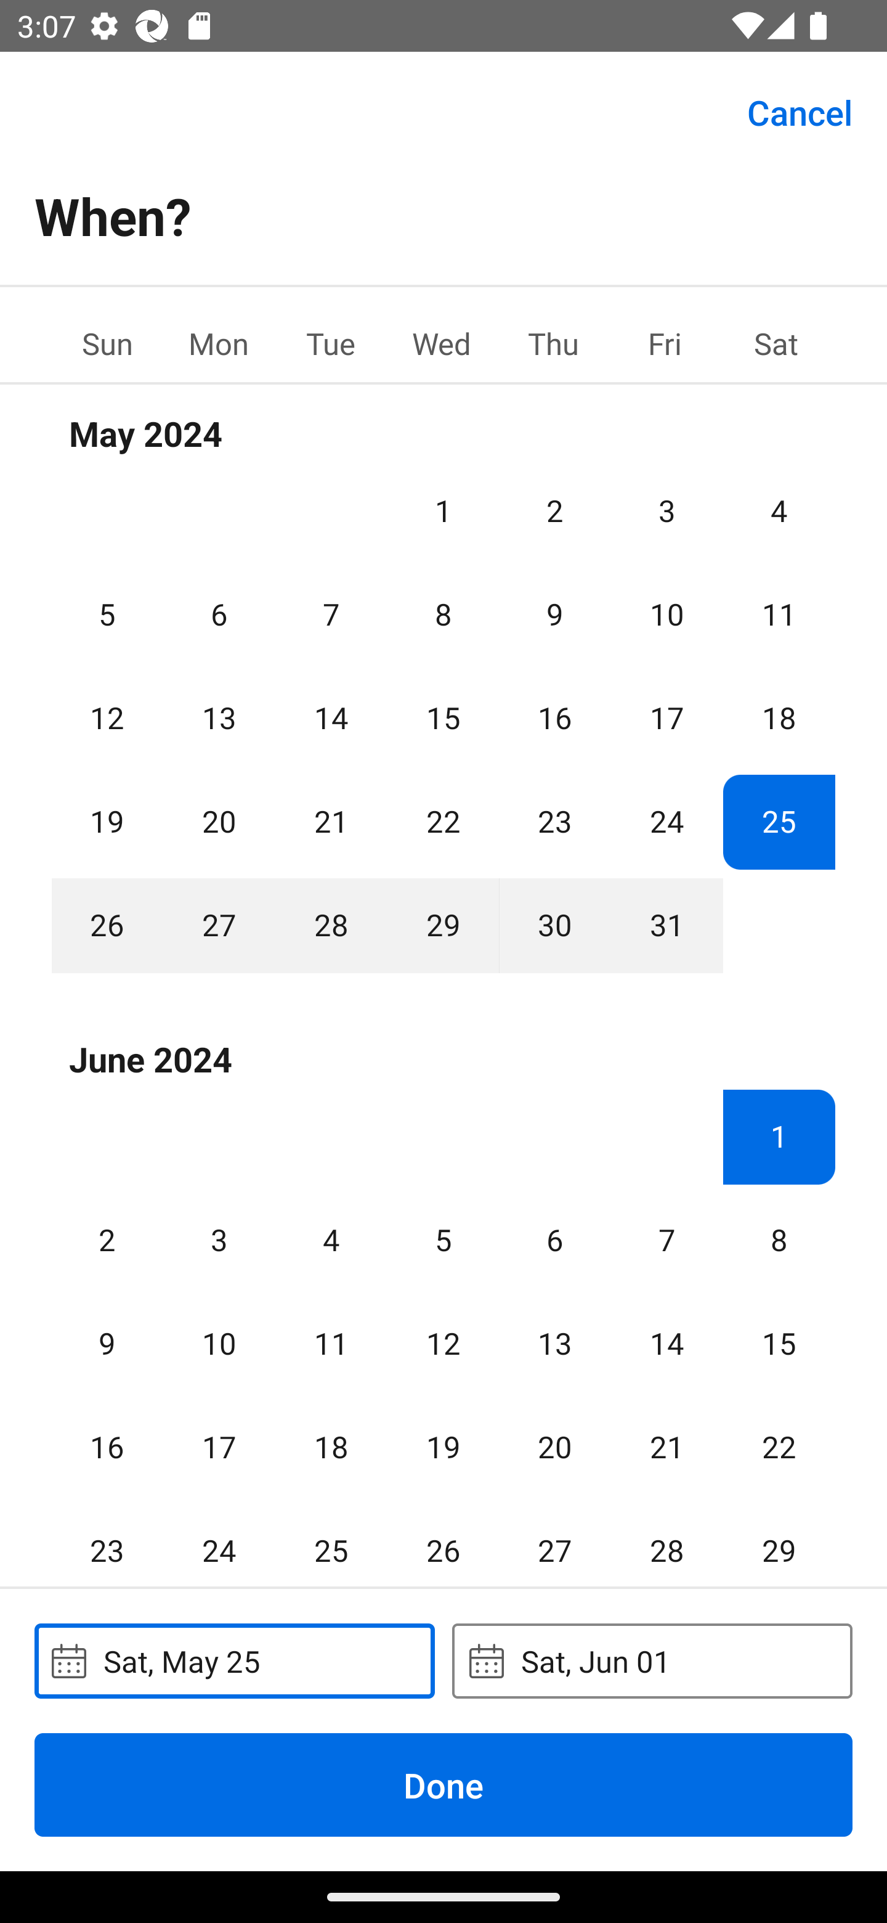 Image resolution: width=887 pixels, height=1923 pixels. Describe the element at coordinates (800, 111) in the screenshot. I see `Cancel` at that location.